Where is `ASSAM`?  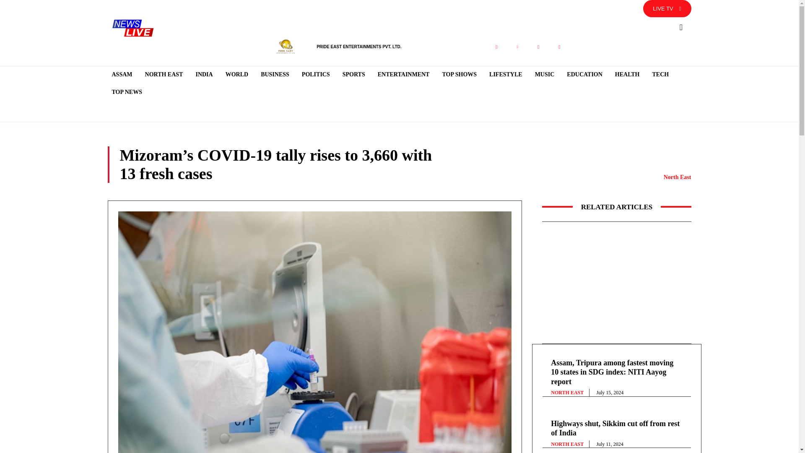
ASSAM is located at coordinates (122, 74).